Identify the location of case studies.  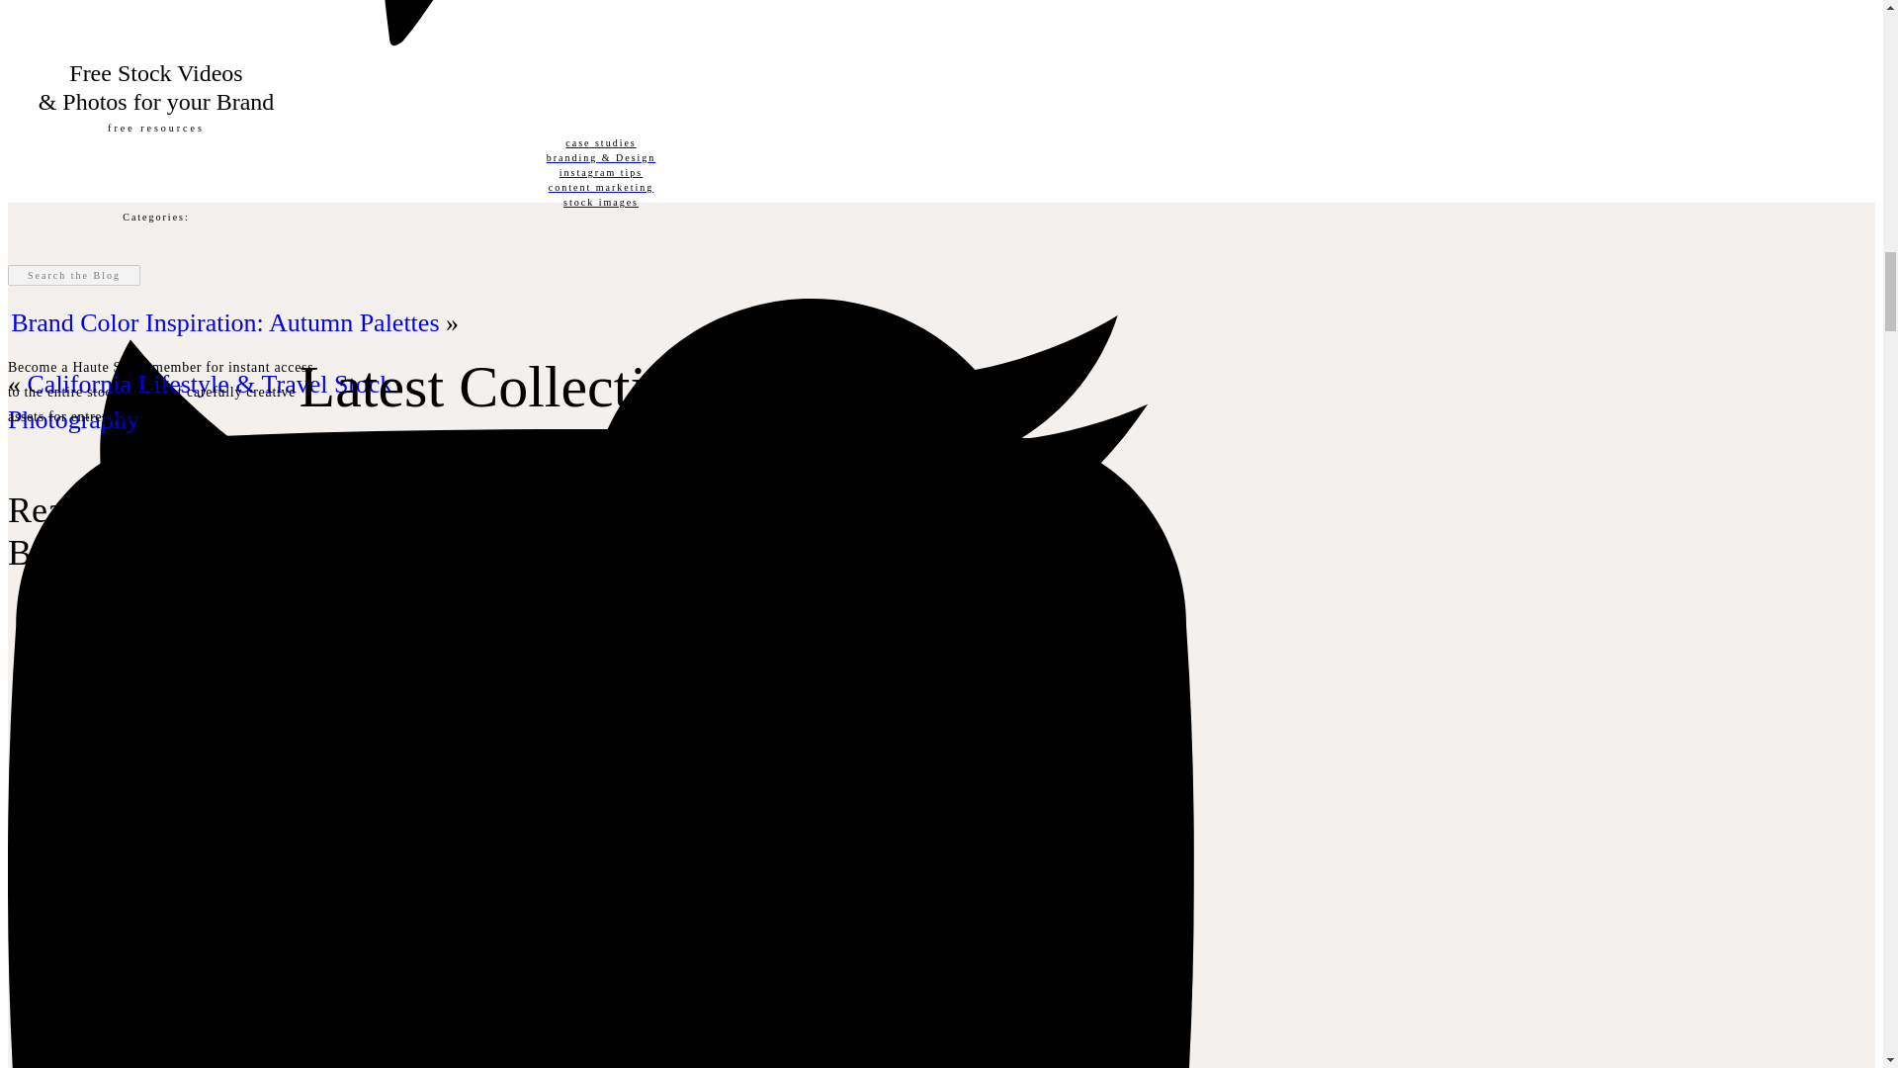
(600, 142).